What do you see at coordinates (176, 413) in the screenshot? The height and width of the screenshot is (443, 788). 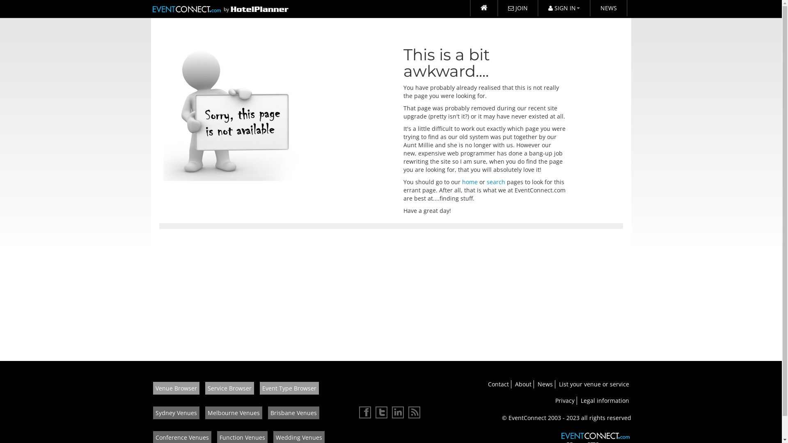 I see `Sydney Venues` at bounding box center [176, 413].